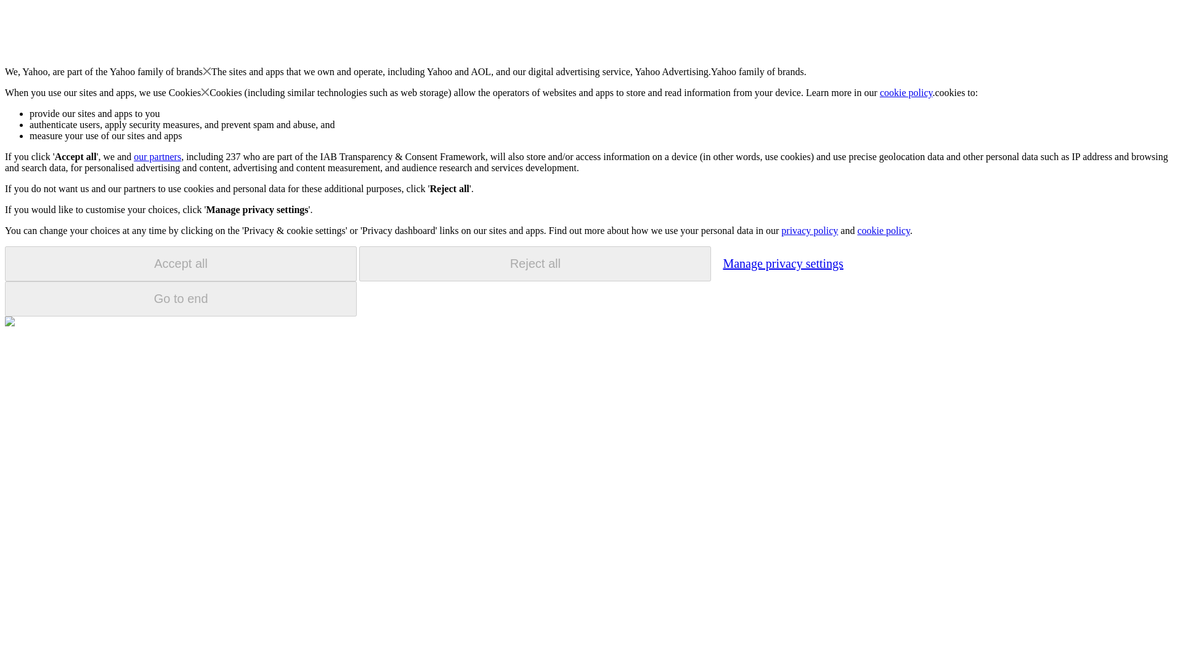 The width and height of the screenshot is (1183, 665). What do you see at coordinates (181, 264) in the screenshot?
I see `Accept all` at bounding box center [181, 264].